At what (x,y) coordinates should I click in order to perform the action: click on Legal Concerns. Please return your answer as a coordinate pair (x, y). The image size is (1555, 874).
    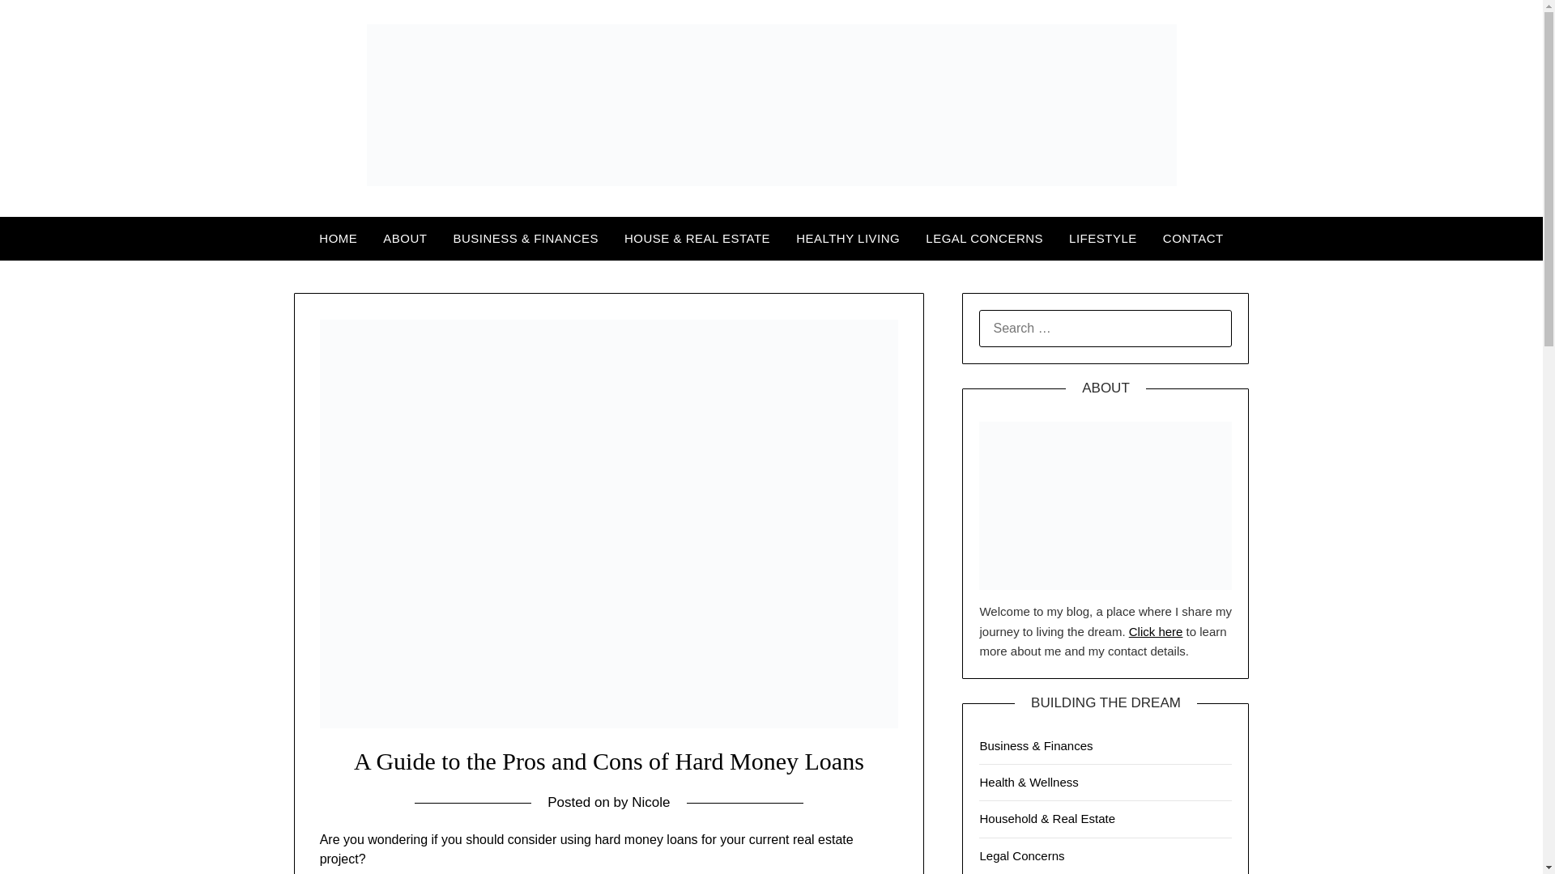
    Looking at the image, I should click on (1021, 855).